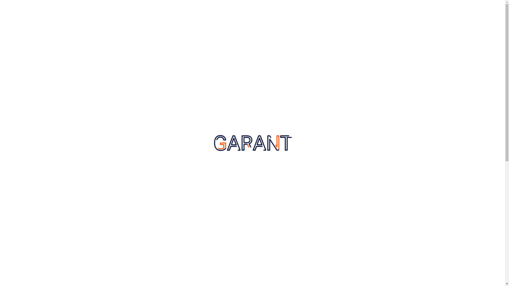  I want to click on HAQQIMIZDA, so click(195, 27).